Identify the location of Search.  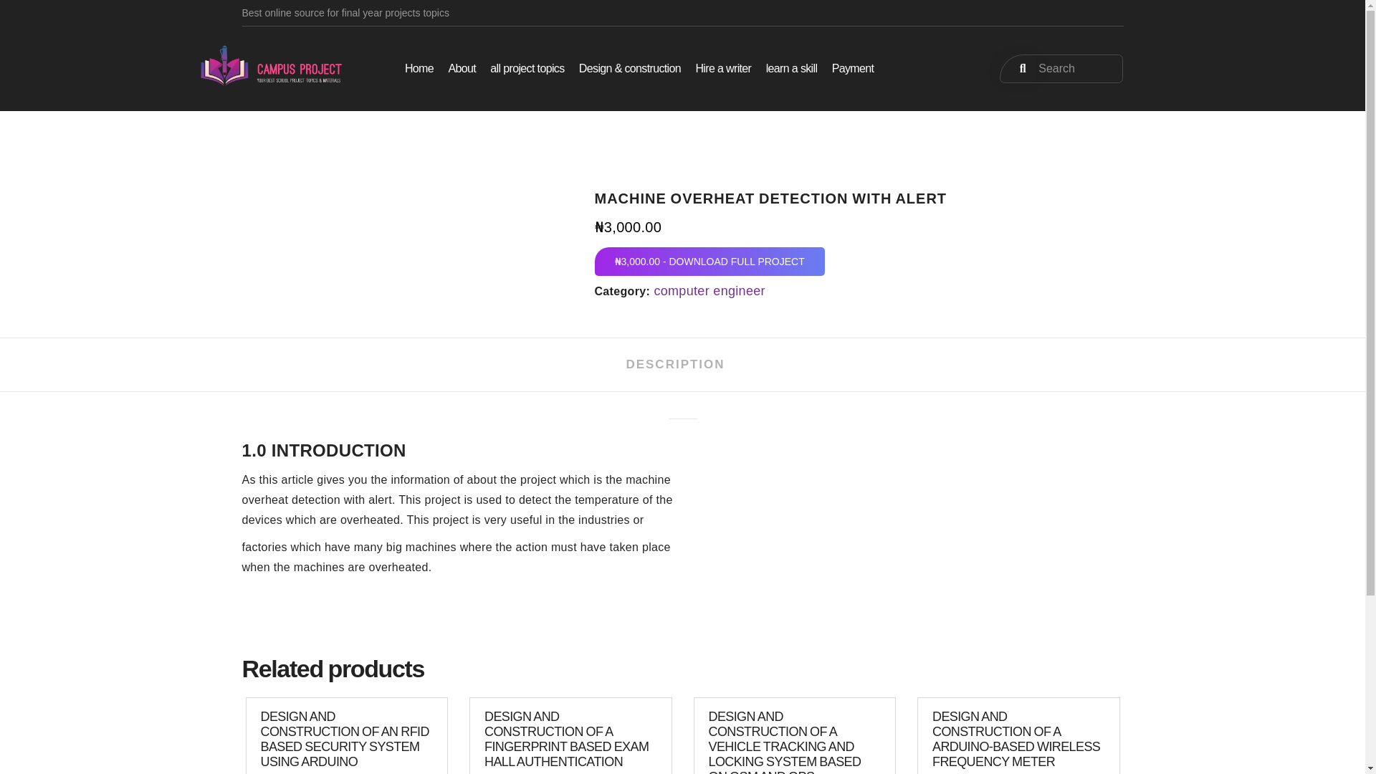
(1061, 68).